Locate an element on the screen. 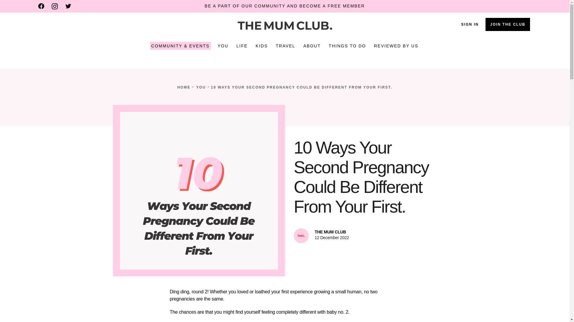  BE A PART OF OUR COMMUNITY AND BECOME A FREE MEMBER is located at coordinates (285, 6).